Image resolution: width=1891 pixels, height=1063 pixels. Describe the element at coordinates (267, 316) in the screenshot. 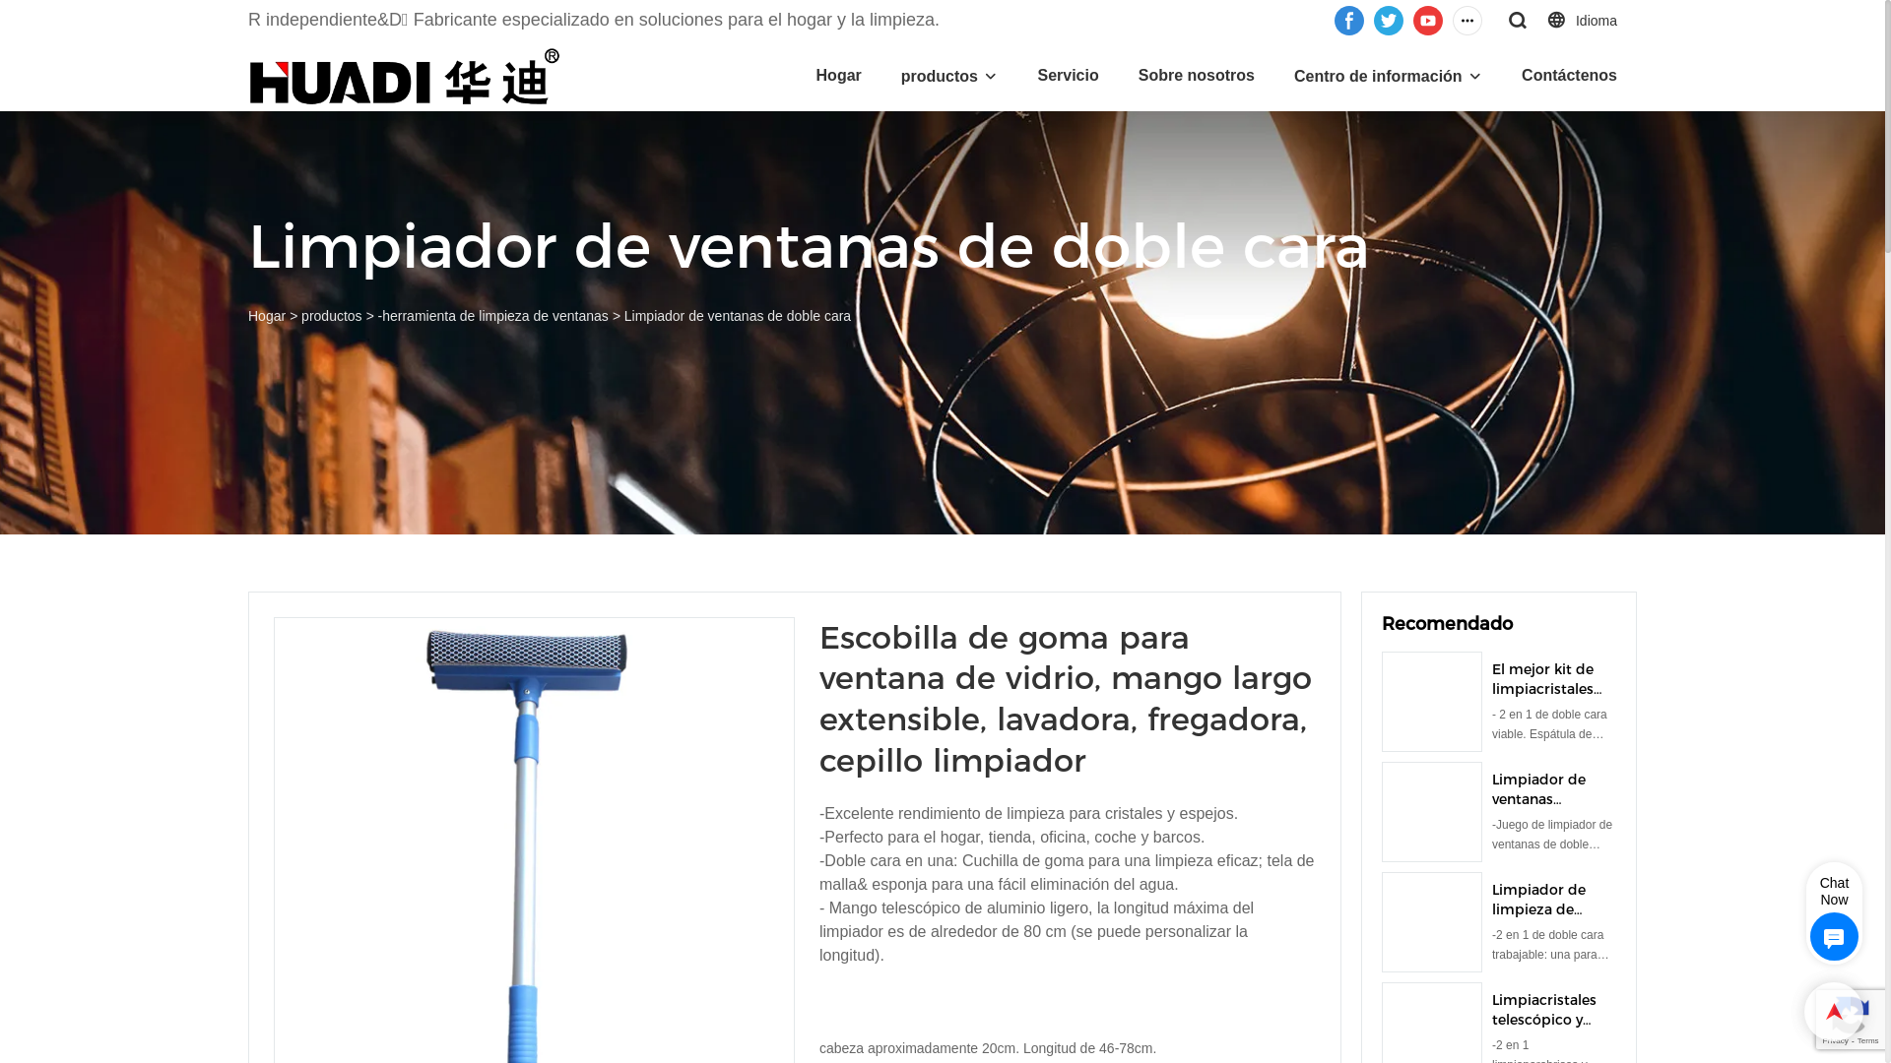

I see `Hogar` at that location.